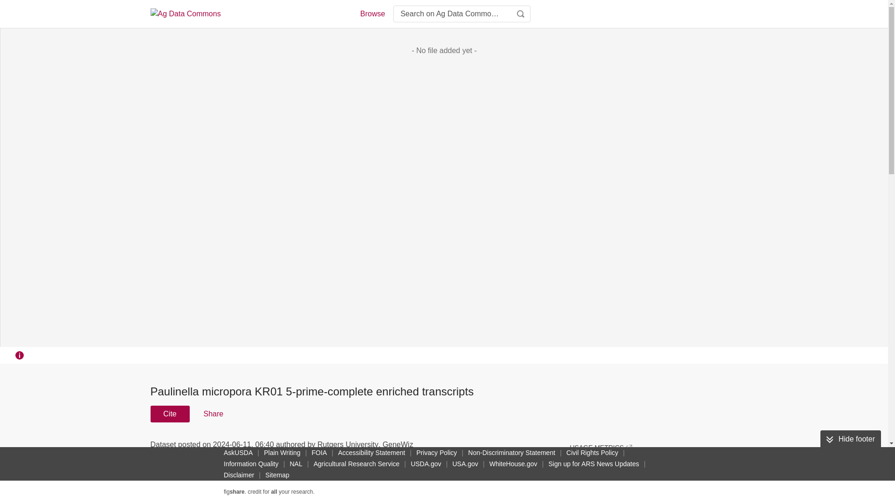 The image size is (895, 503). What do you see at coordinates (850, 439) in the screenshot?
I see `Hide footer` at bounding box center [850, 439].